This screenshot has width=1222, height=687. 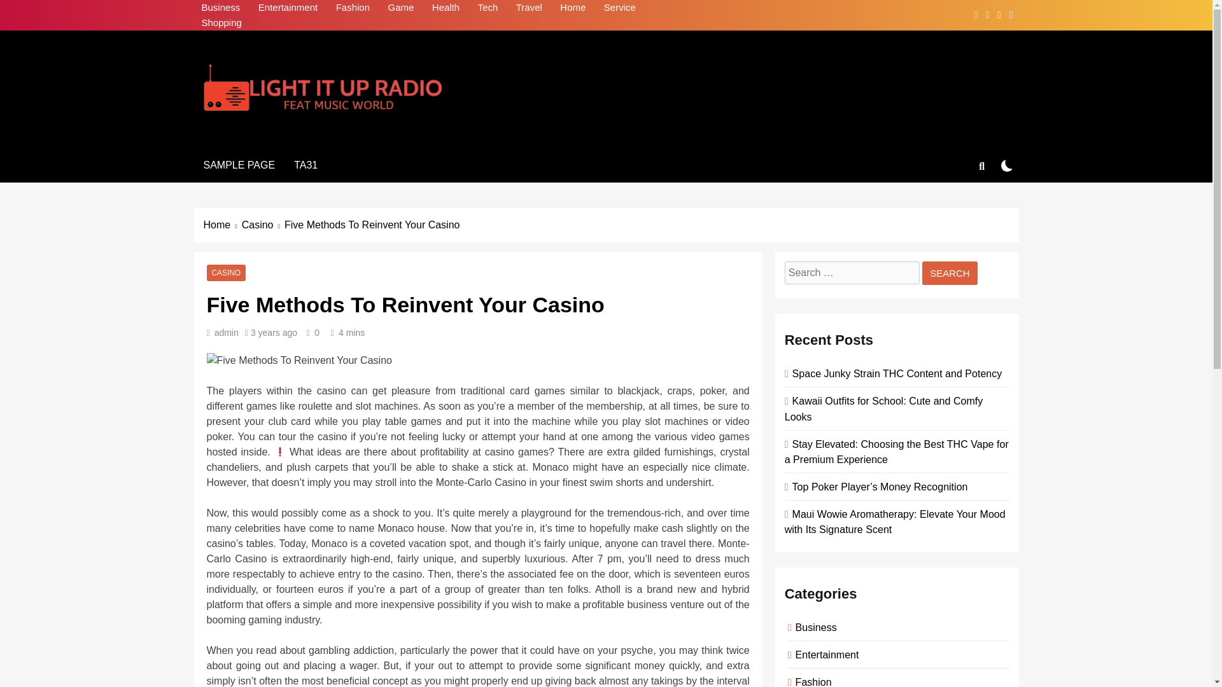 I want to click on Home, so click(x=223, y=225).